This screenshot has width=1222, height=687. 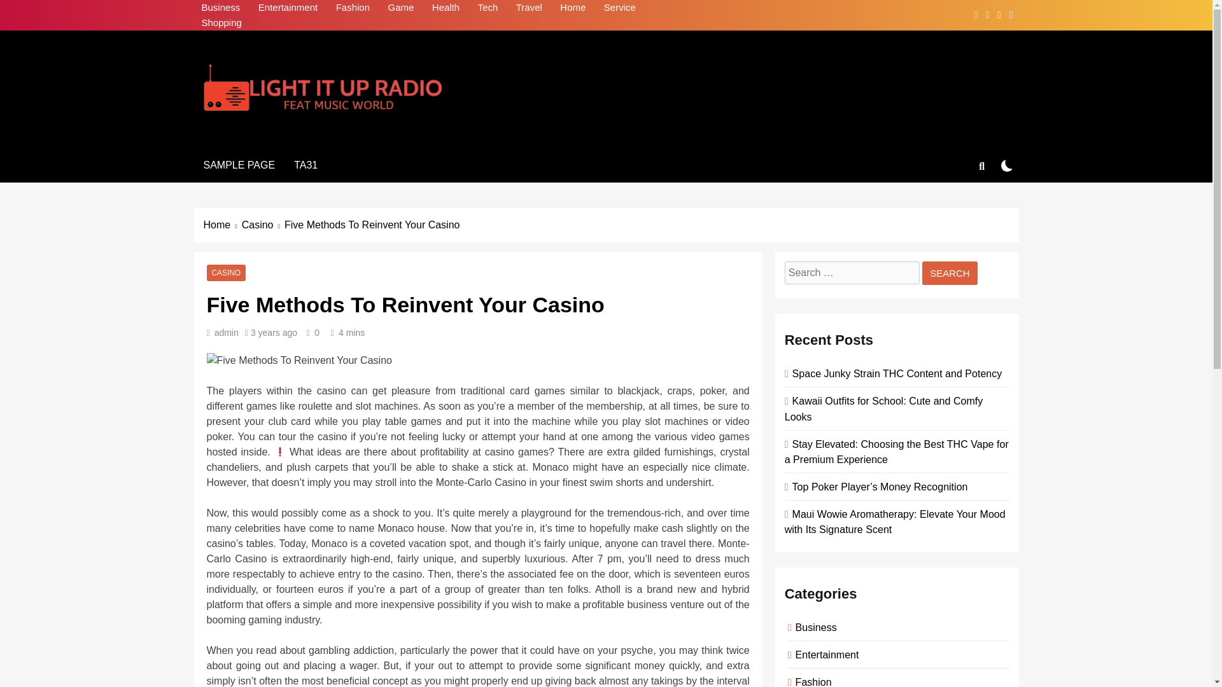 I want to click on Home, so click(x=223, y=225).